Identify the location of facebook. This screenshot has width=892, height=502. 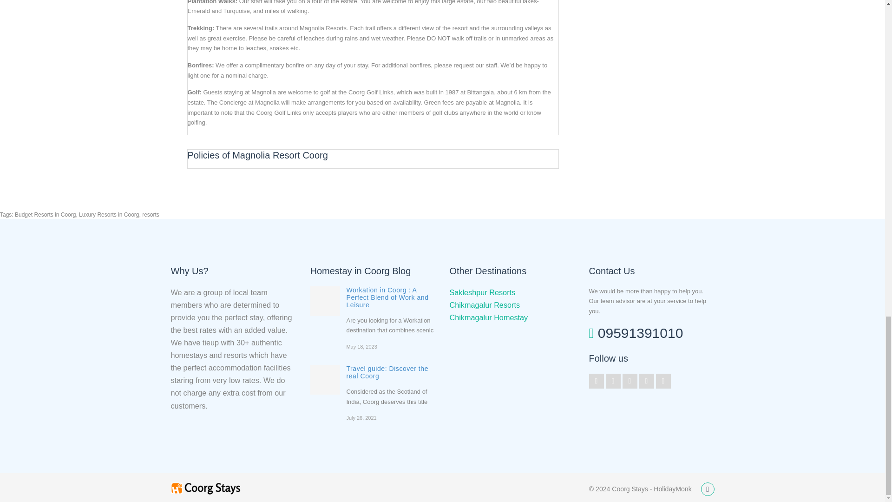
(630, 381).